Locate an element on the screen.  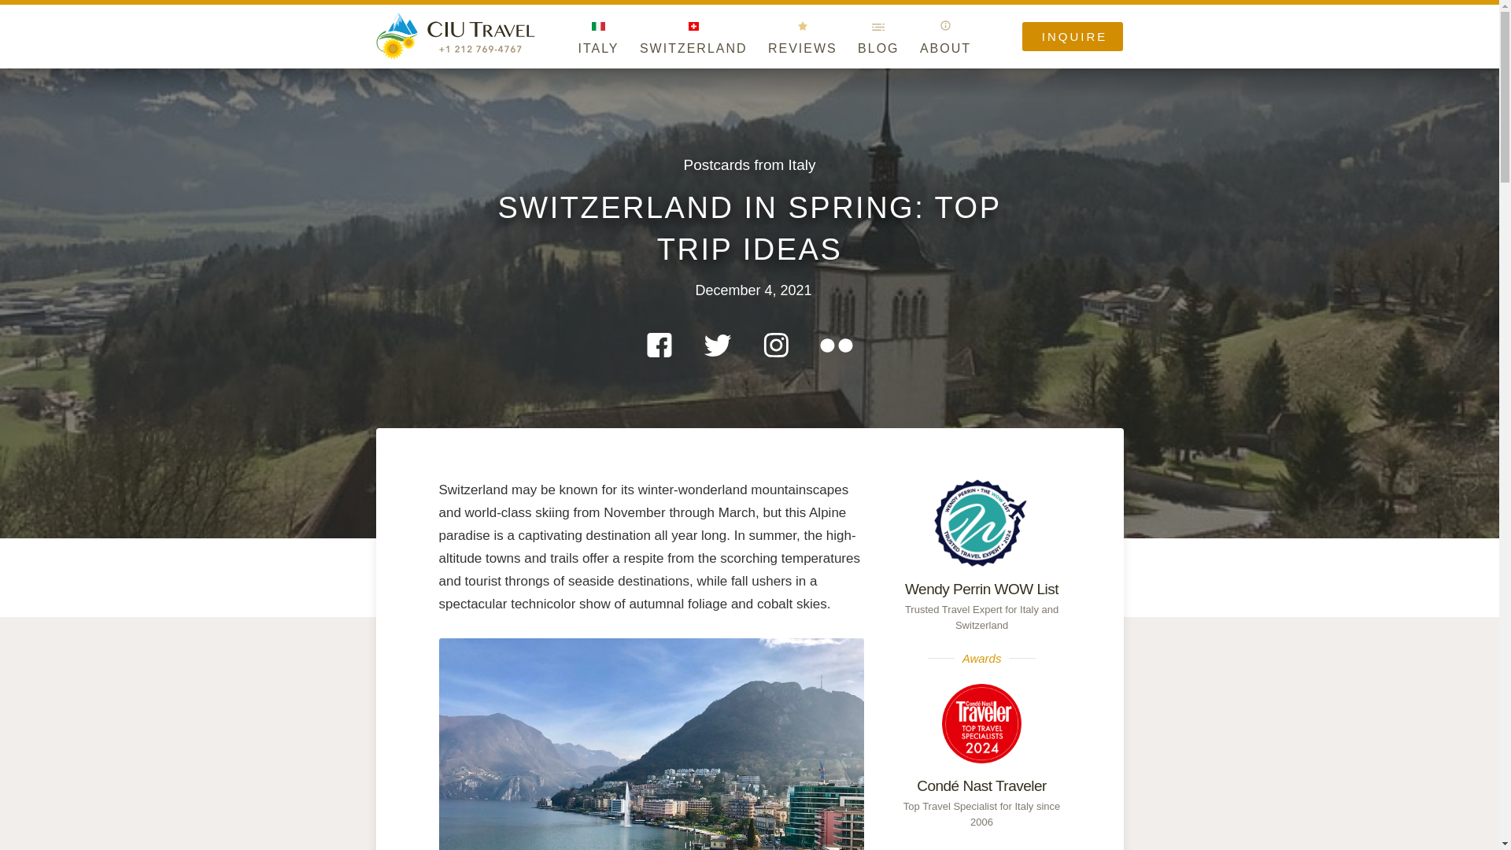
SWITZERLAND is located at coordinates (693, 48).